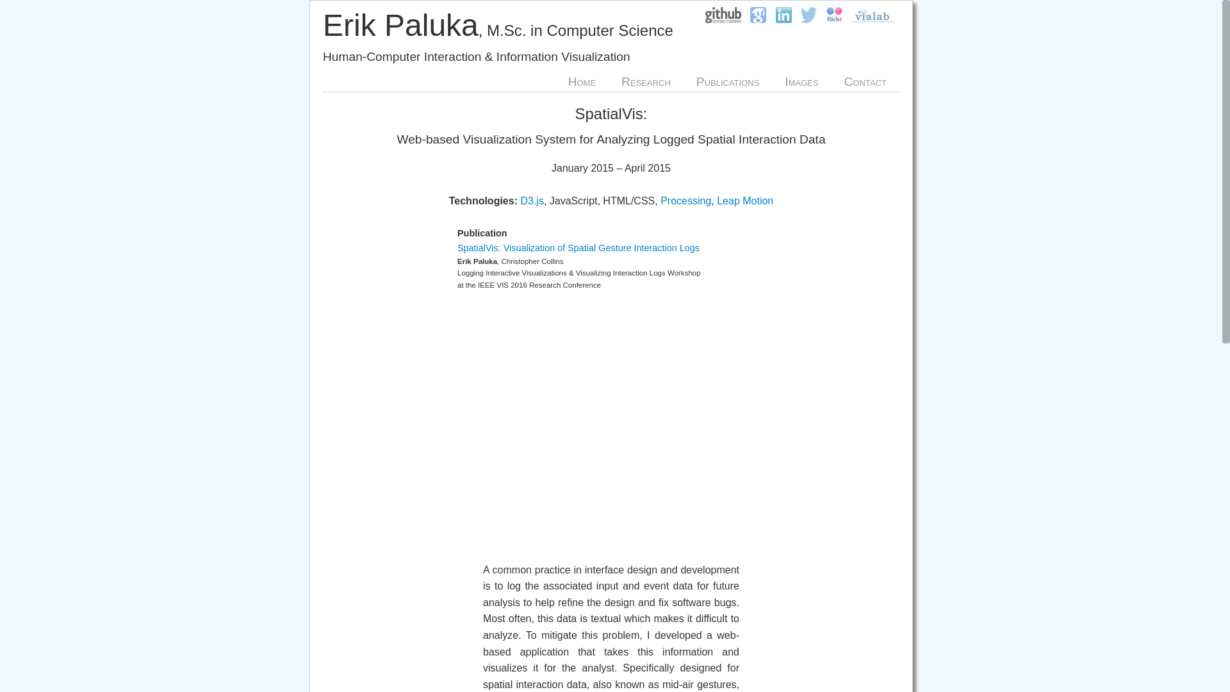 Image resolution: width=1230 pixels, height=692 pixels. What do you see at coordinates (865, 82) in the screenshot?
I see `Contact` at bounding box center [865, 82].